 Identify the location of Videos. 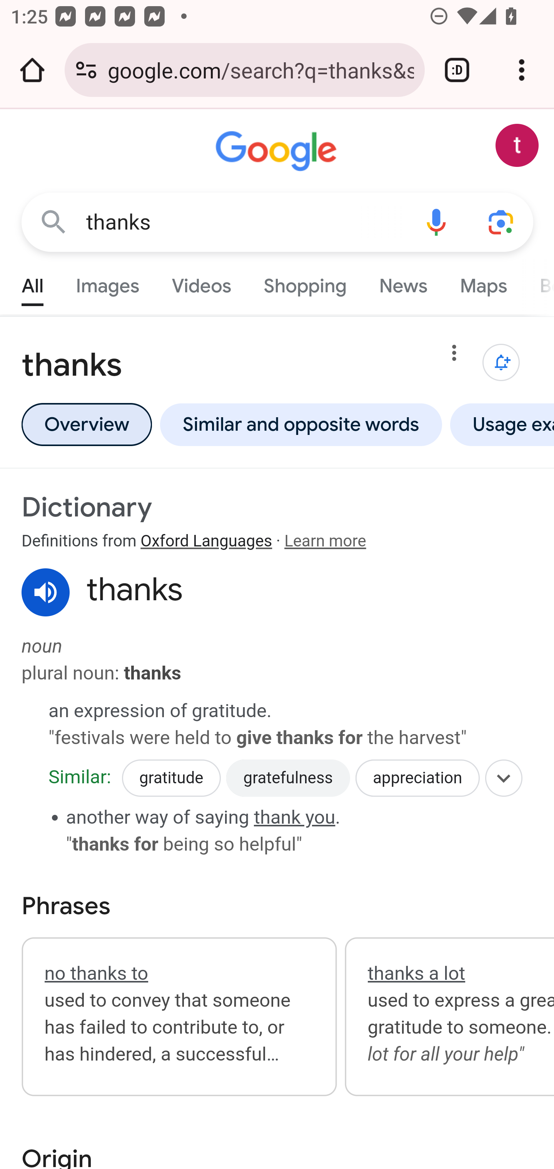
(202, 282).